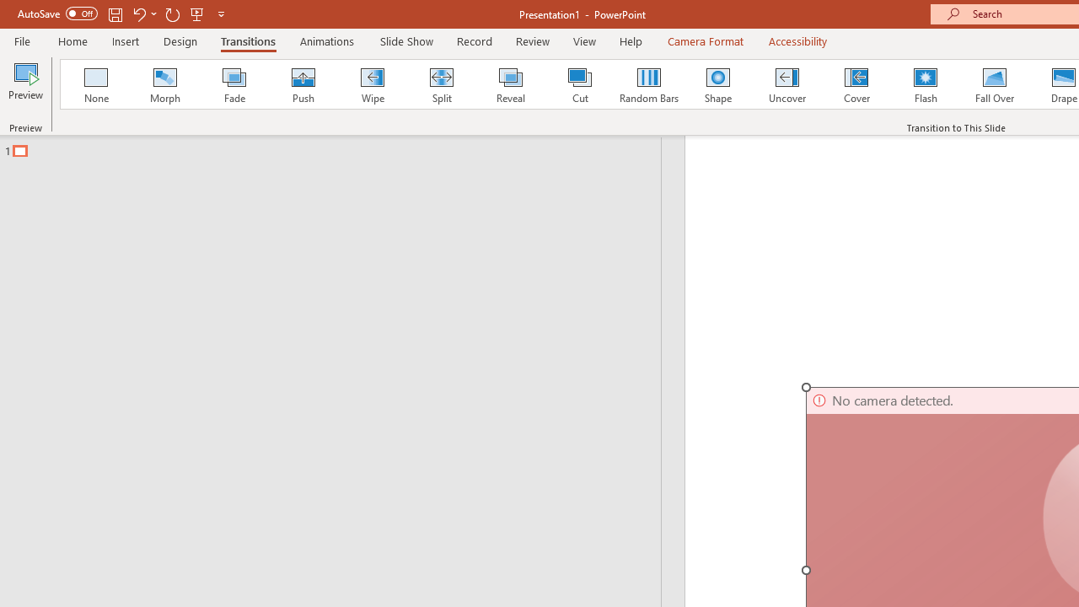  I want to click on Camera Format, so click(705, 40).